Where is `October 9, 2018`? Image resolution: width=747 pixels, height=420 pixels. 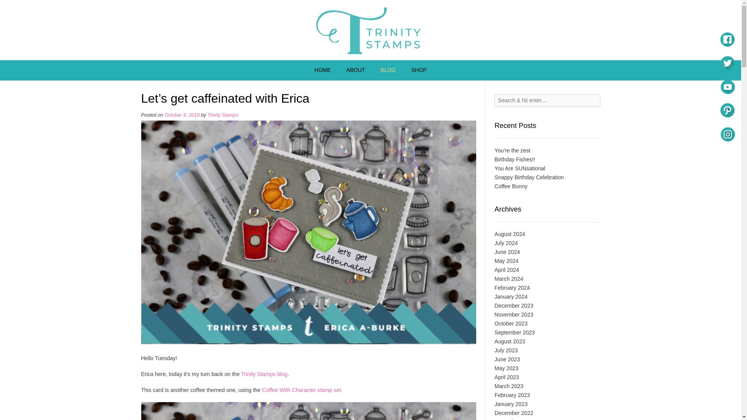
October 9, 2018 is located at coordinates (182, 115).